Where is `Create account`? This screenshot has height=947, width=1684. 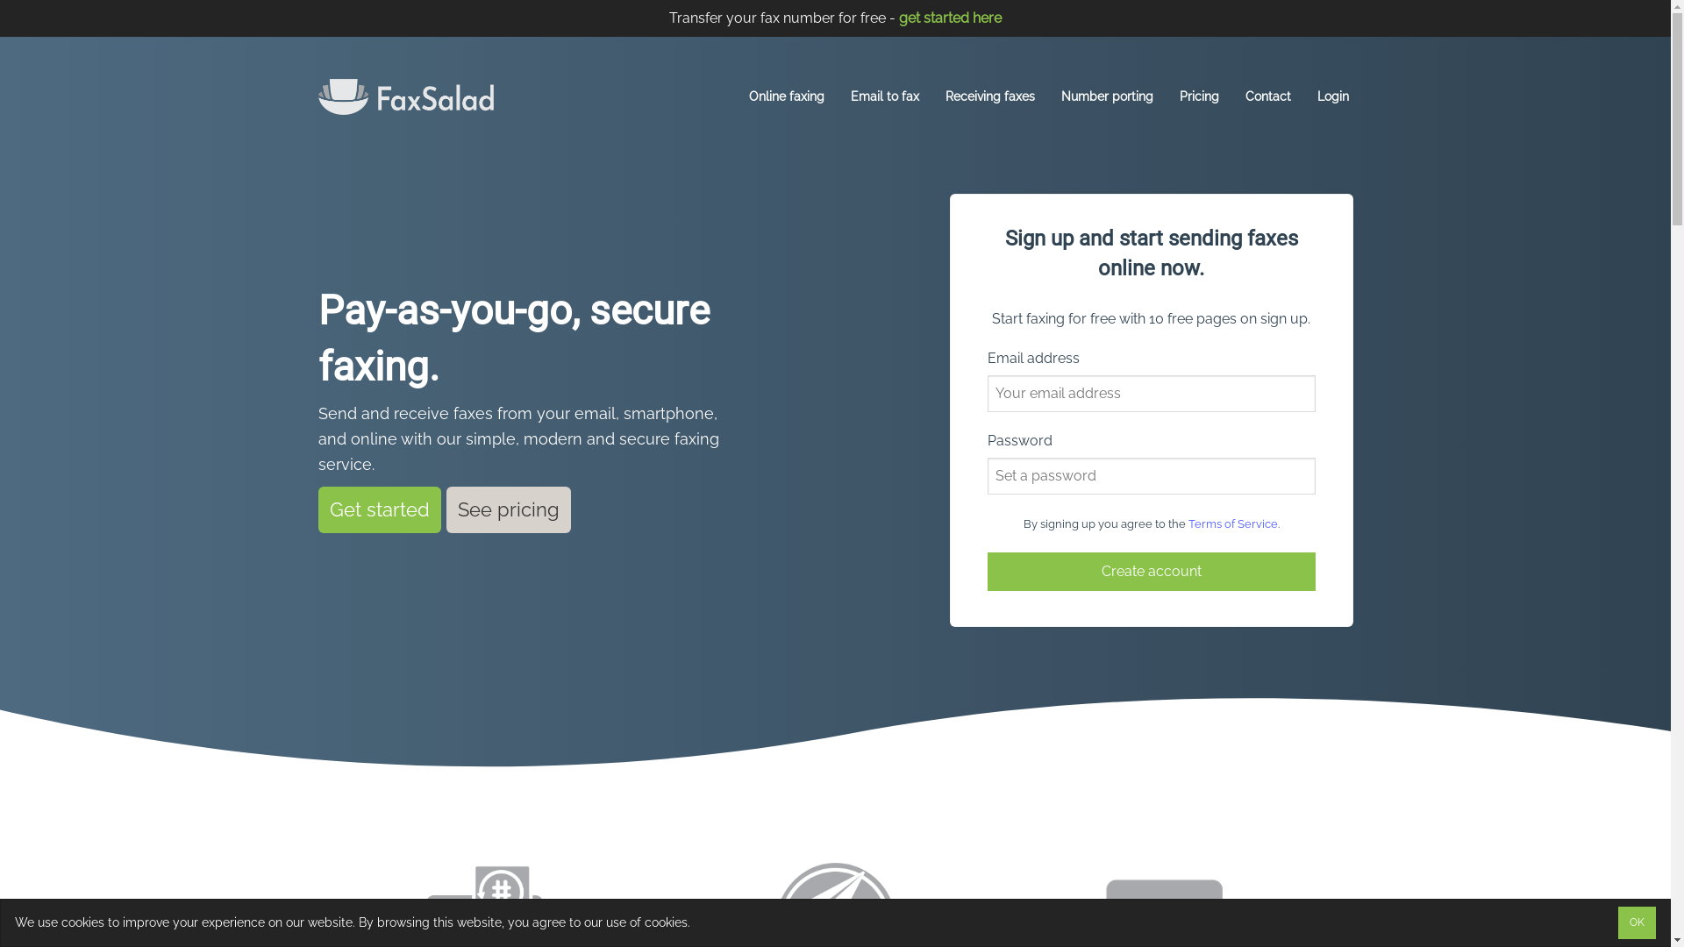
Create account is located at coordinates (1152, 572).